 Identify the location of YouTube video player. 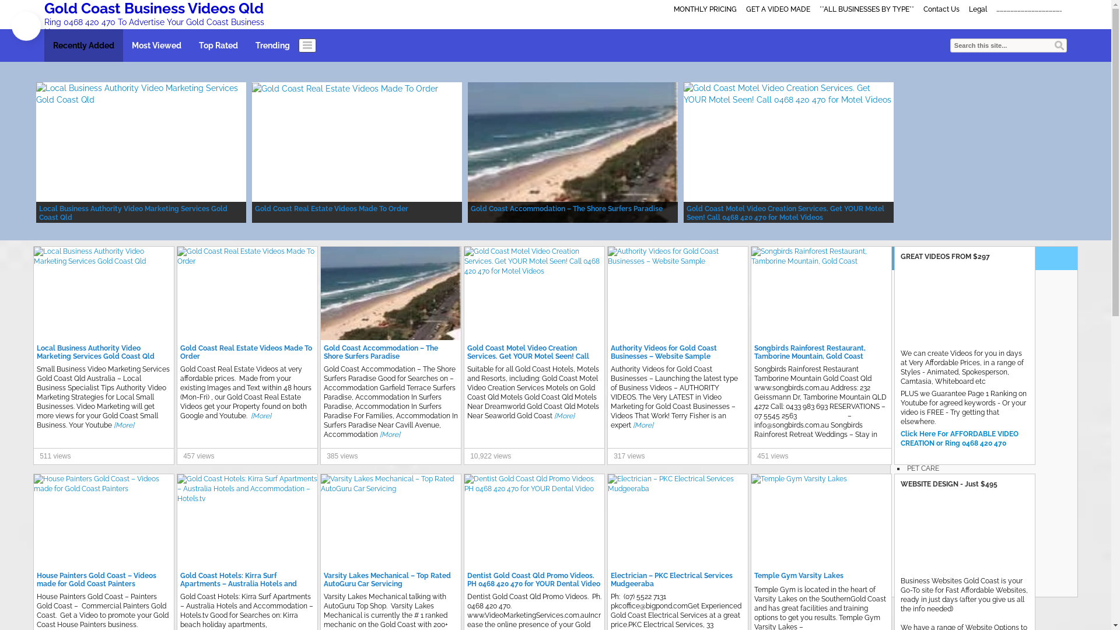
(965, 306).